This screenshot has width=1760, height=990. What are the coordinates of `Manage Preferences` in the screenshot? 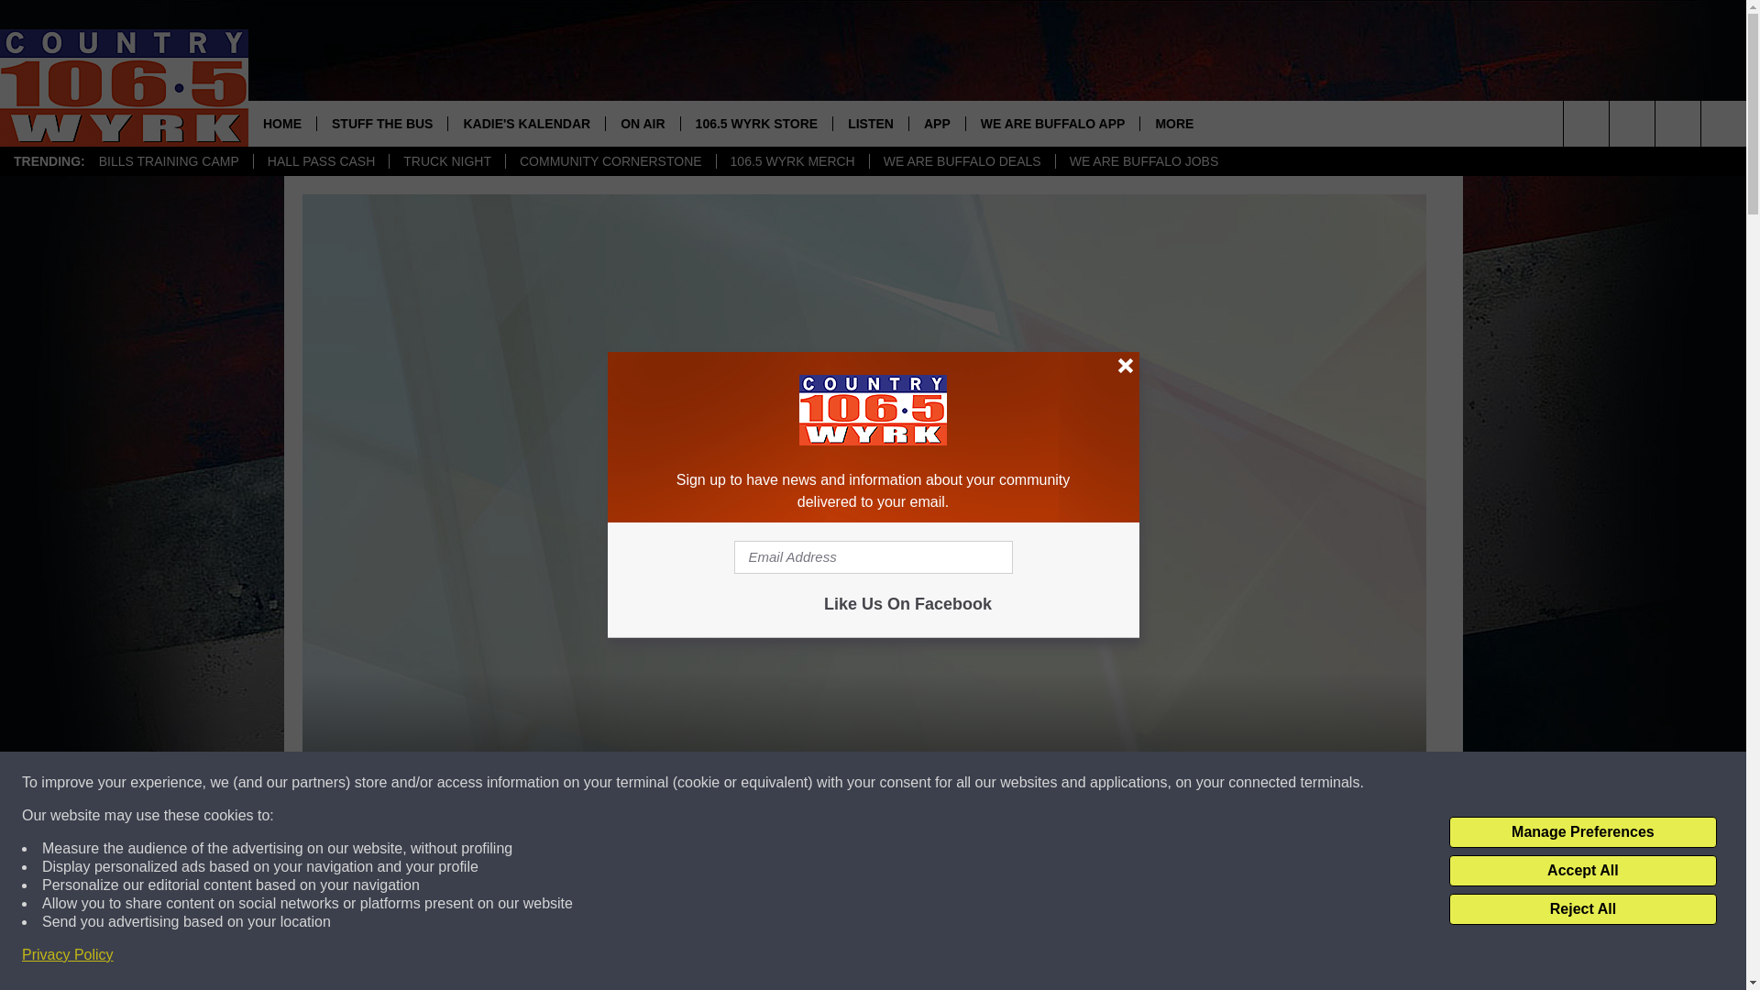 It's located at (1582, 832).